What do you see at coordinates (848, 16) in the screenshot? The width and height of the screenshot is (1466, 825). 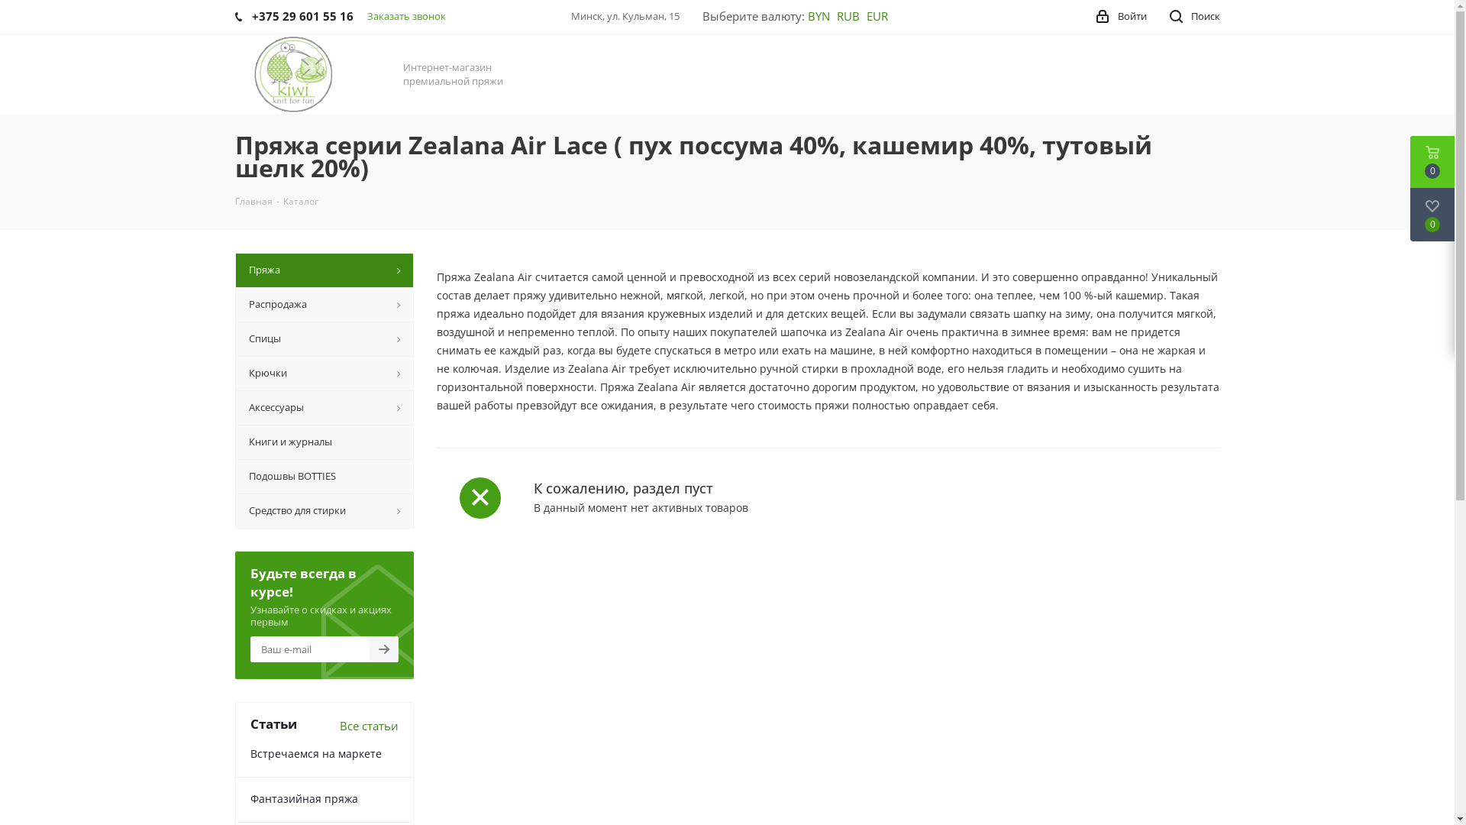 I see `RUB` at bounding box center [848, 16].